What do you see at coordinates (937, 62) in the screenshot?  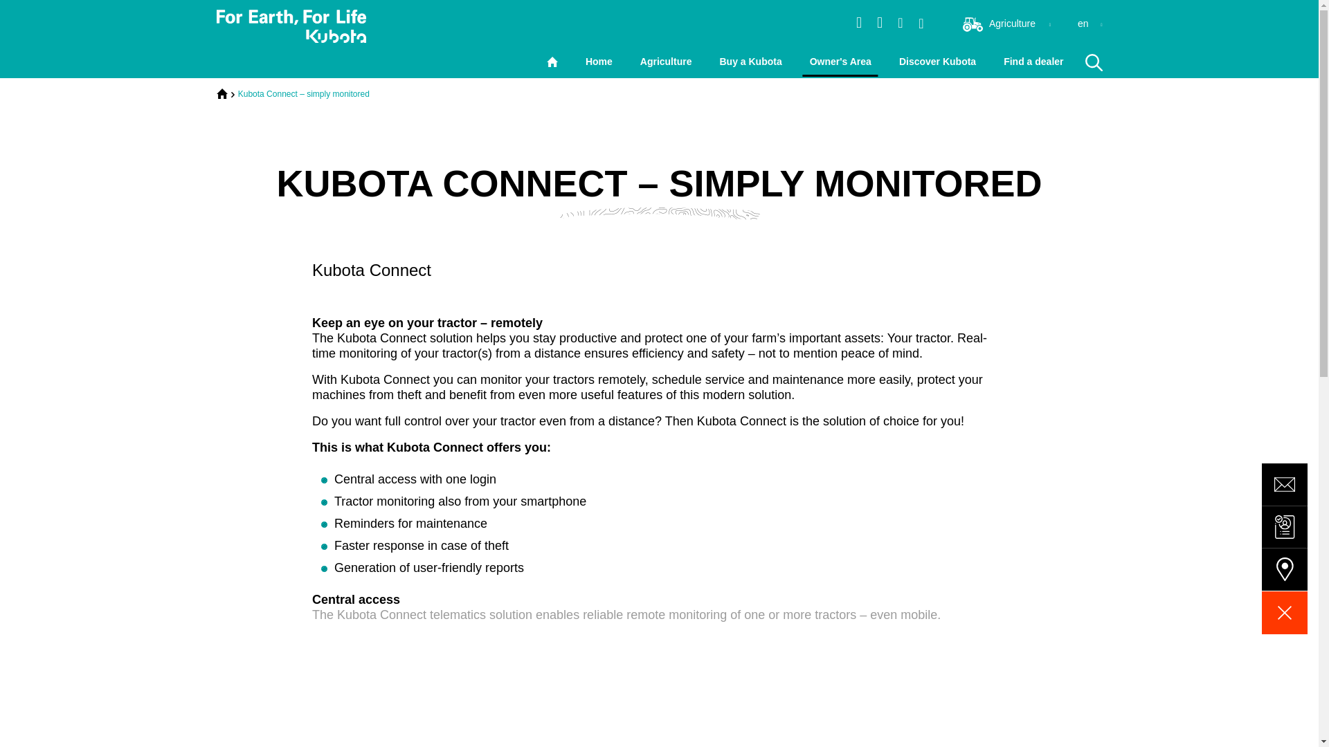 I see `Discover Kubota` at bounding box center [937, 62].